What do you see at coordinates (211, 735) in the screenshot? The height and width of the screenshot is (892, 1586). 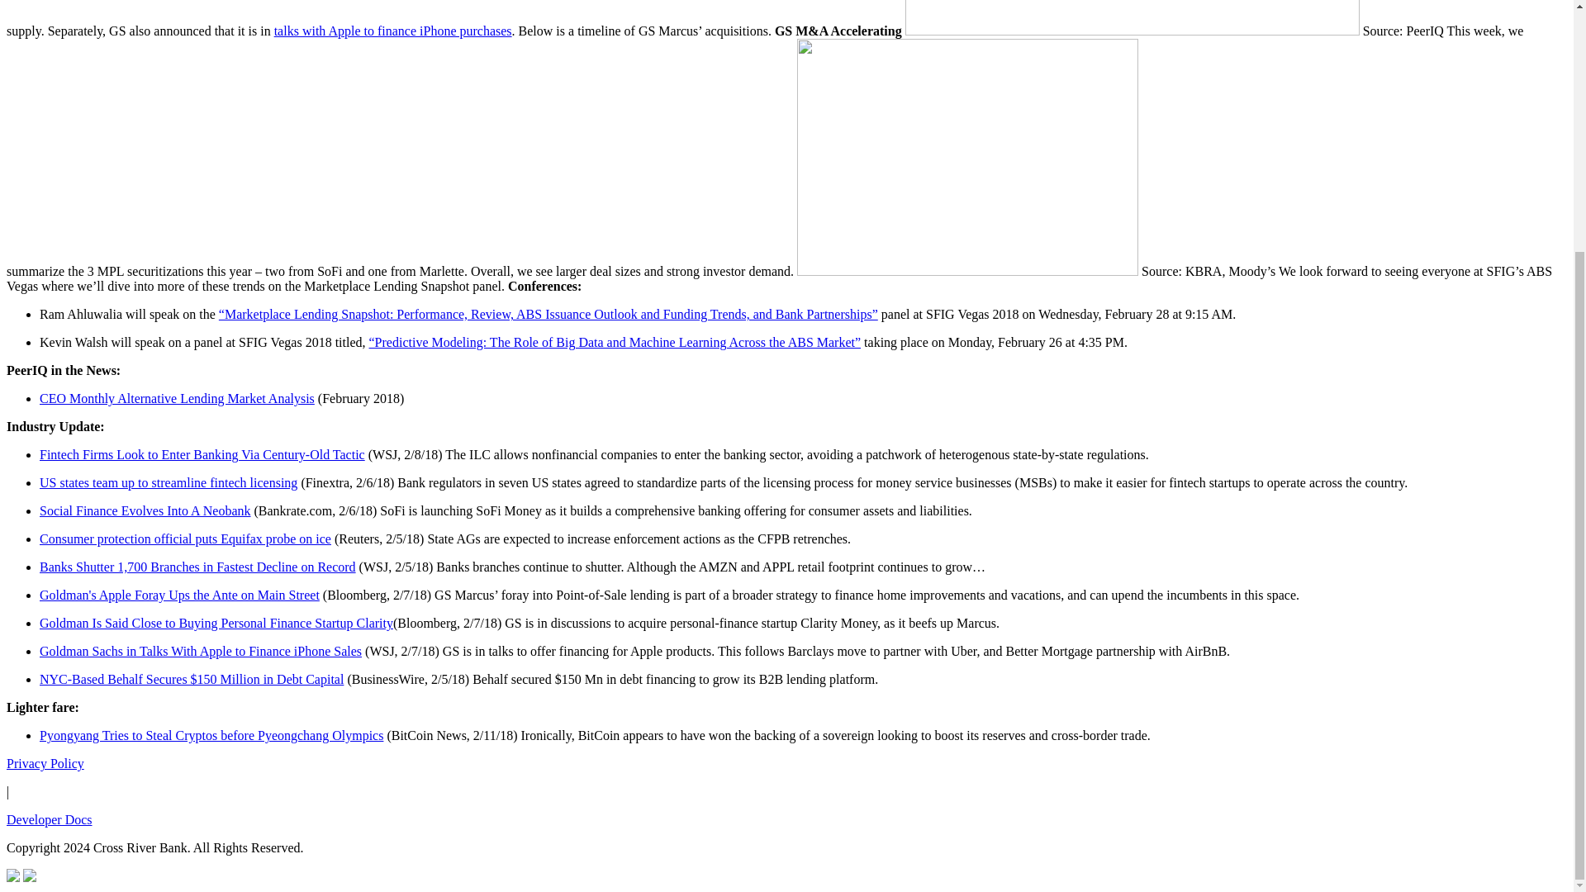 I see `Pyongyang Tries to Steal Cryptos before Pyeongchang Olympics` at bounding box center [211, 735].